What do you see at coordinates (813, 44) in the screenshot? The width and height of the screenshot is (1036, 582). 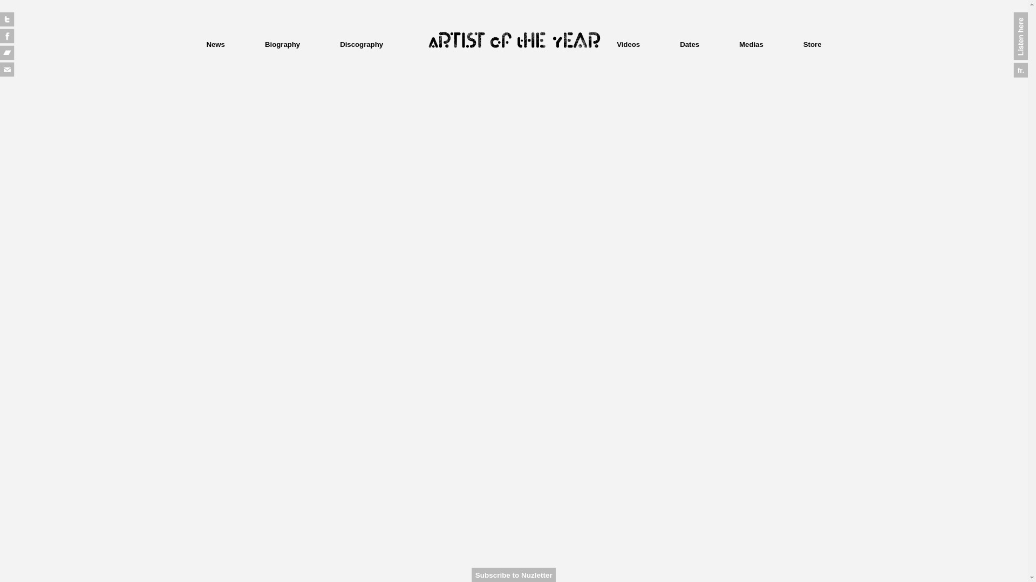 I see `Store` at bounding box center [813, 44].